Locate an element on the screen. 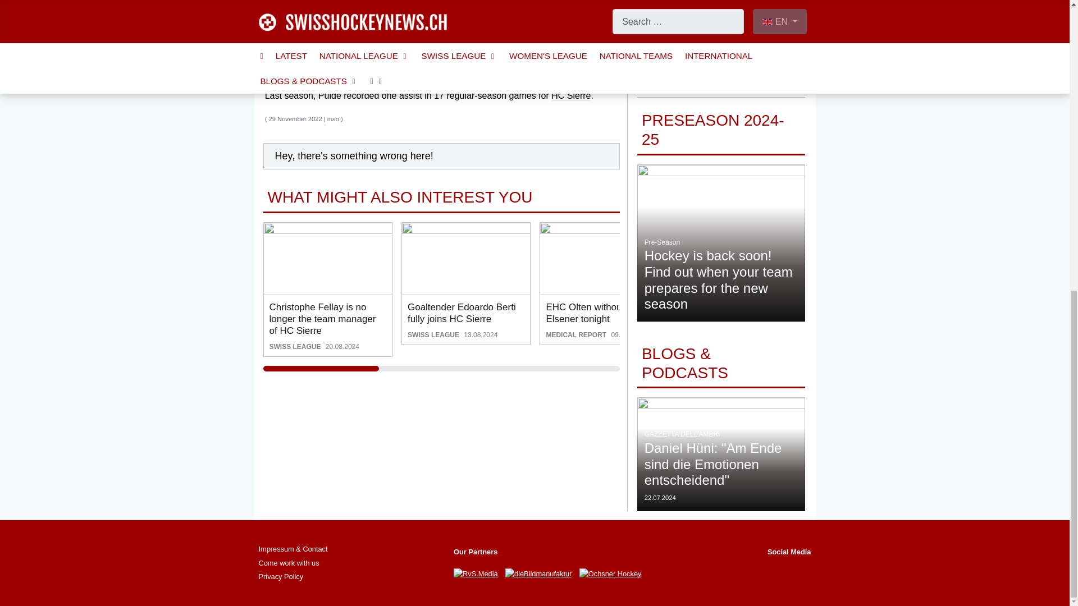 The height and width of the screenshot is (606, 1078). Goaltender Edoardo Berti fully joins HC Sierre is located at coordinates (466, 258).